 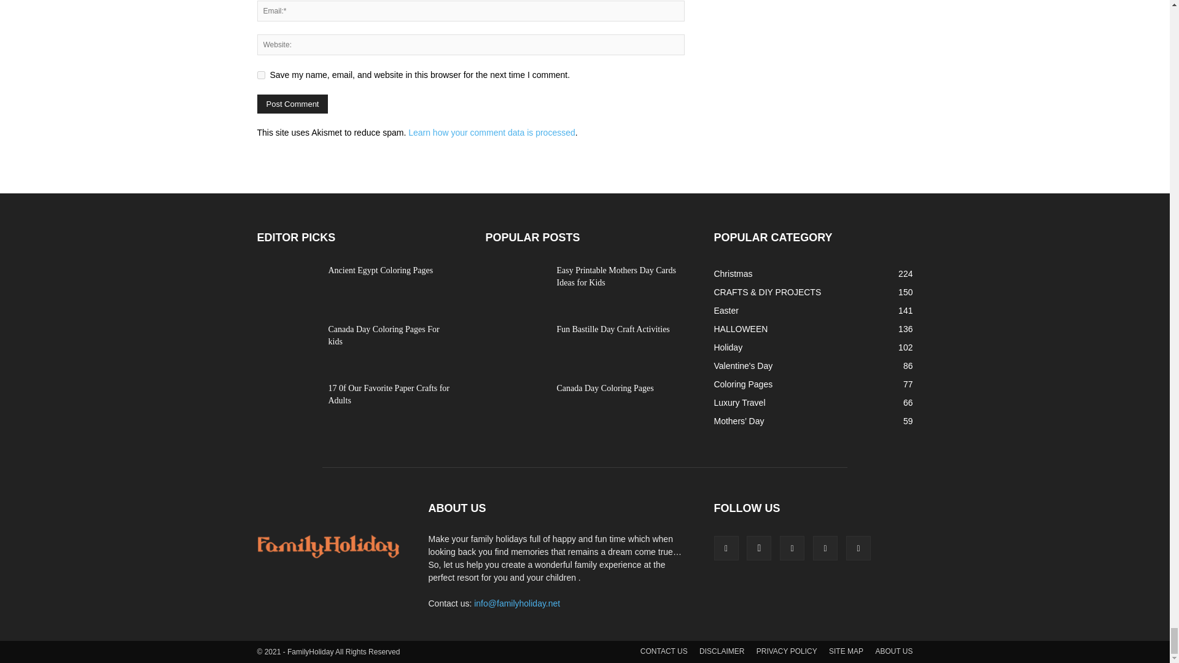 I want to click on yes, so click(x=260, y=75).